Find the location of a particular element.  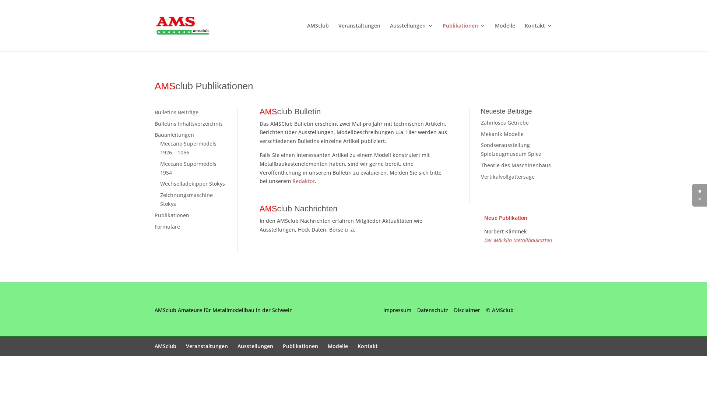

Ausstellungen is located at coordinates (256, 346).